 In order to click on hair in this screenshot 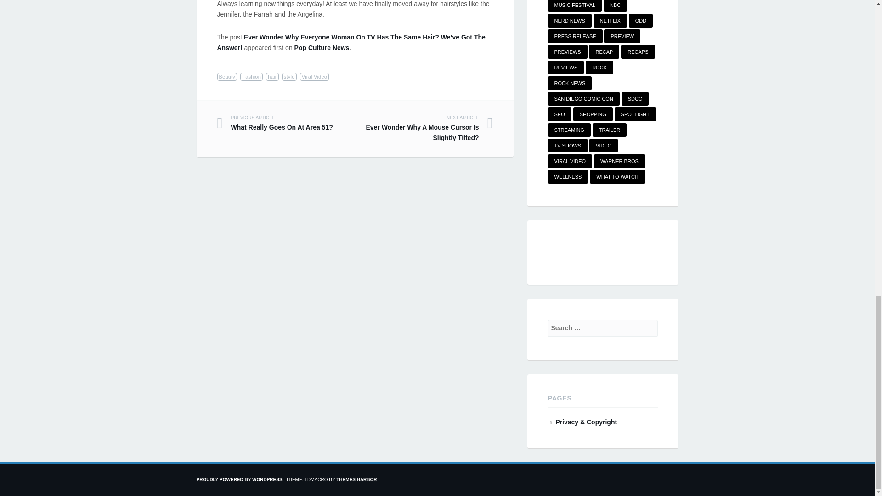, I will do `click(272, 77)`.